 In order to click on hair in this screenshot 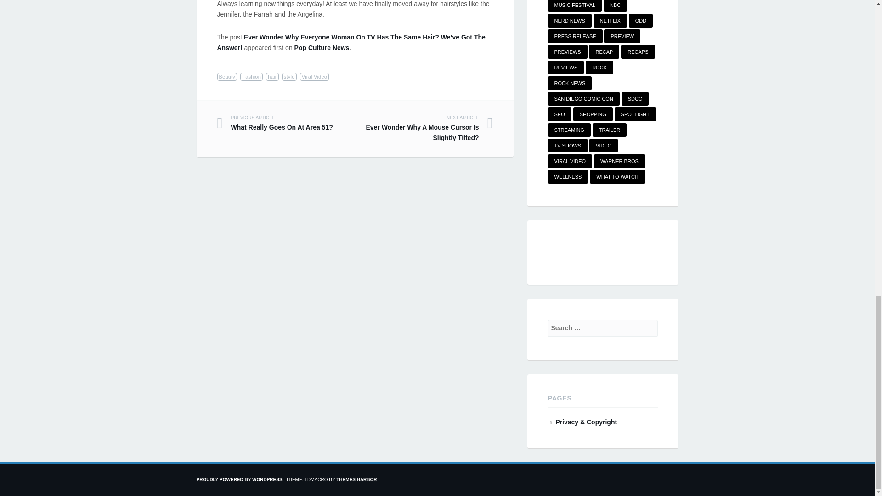, I will do `click(272, 77)`.